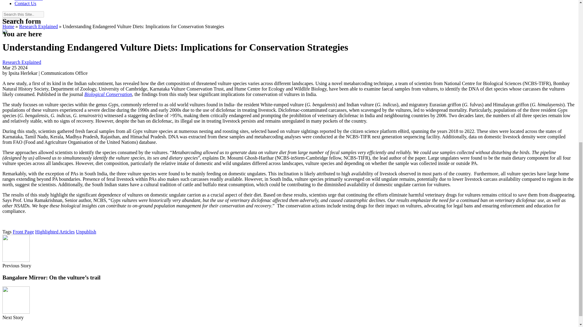  Describe the element at coordinates (22, 62) in the screenshot. I see `Research Explained` at that location.